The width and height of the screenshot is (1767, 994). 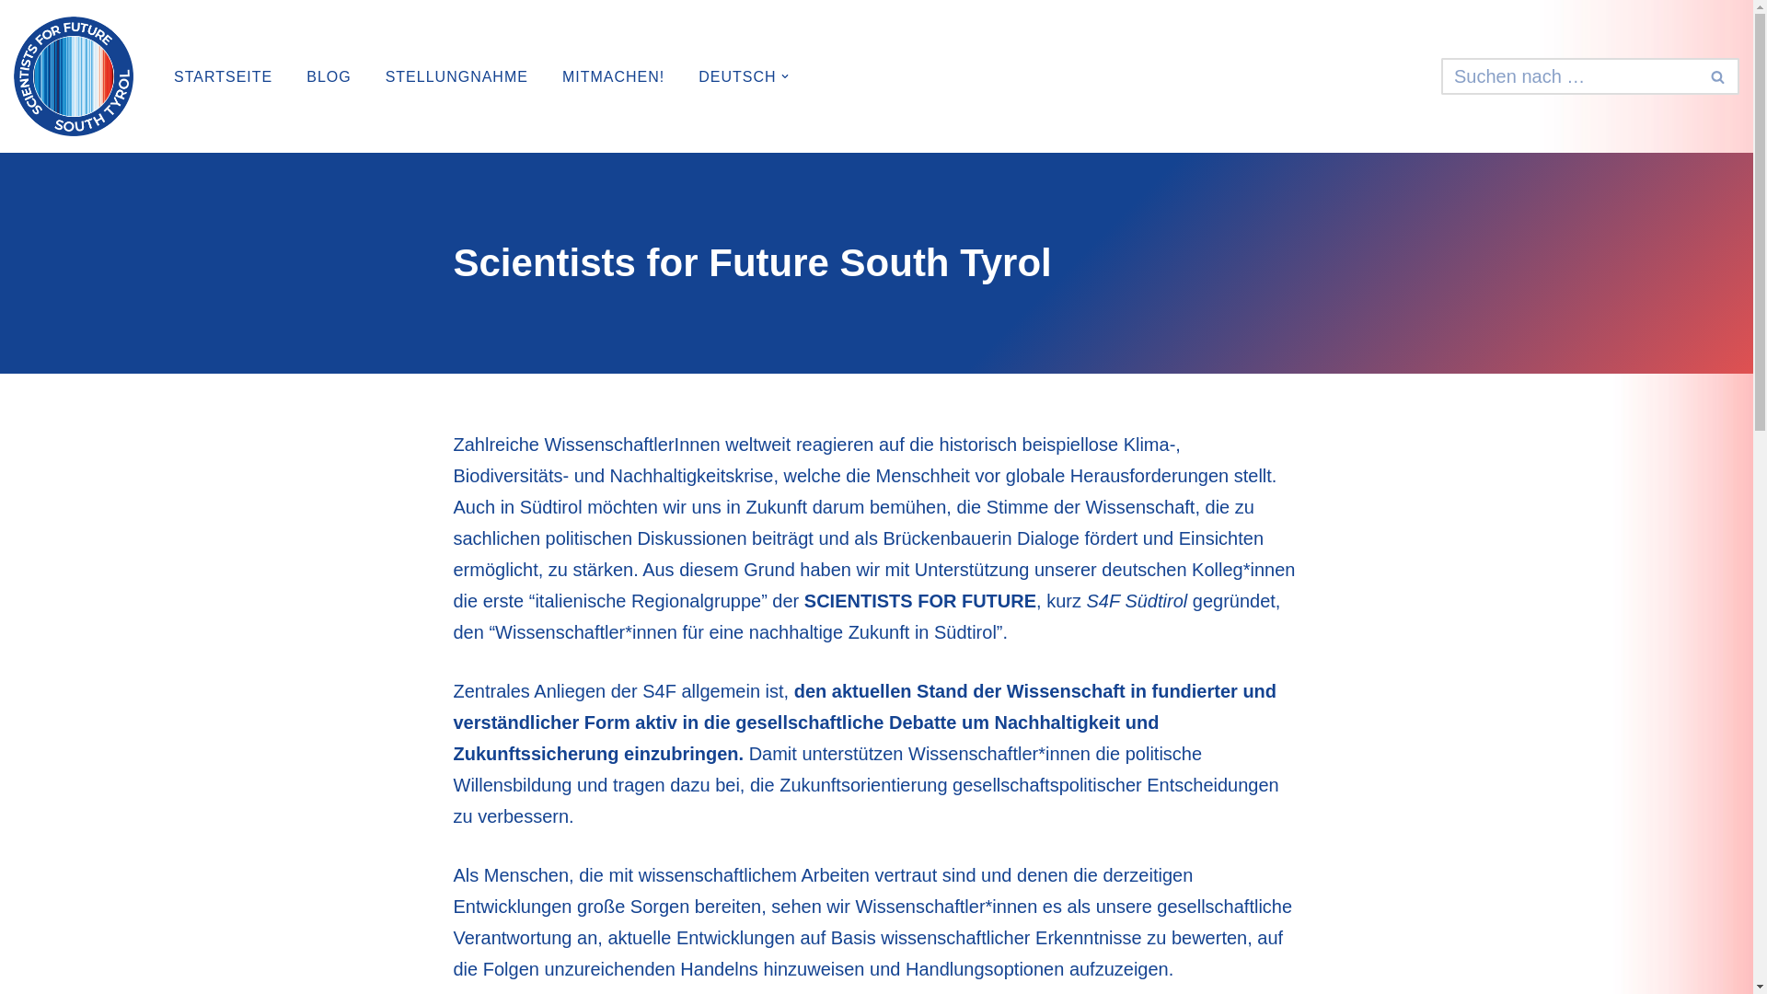 I want to click on Zum Inhalt springen, so click(x=14, y=39).